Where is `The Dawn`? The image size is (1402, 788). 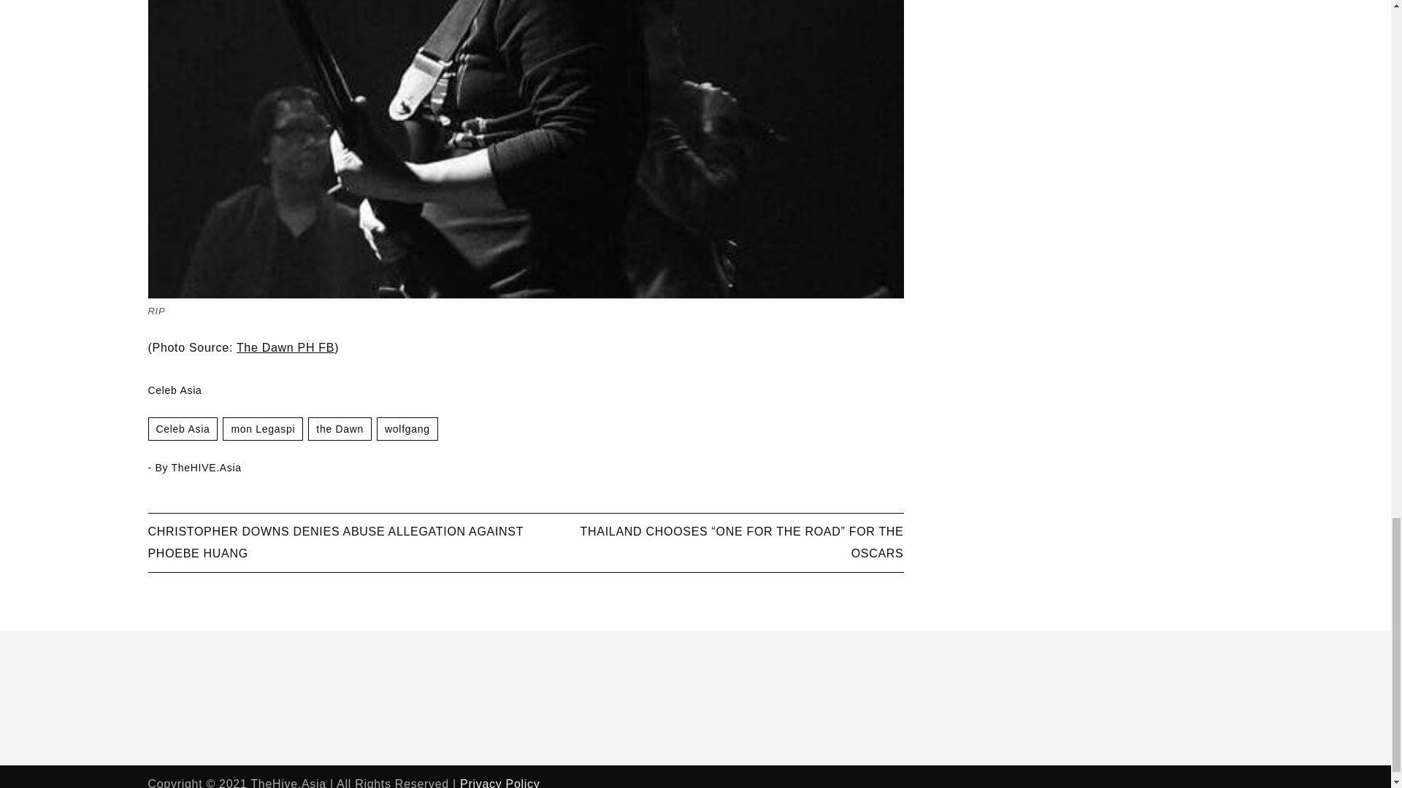 The Dawn is located at coordinates (340, 429).